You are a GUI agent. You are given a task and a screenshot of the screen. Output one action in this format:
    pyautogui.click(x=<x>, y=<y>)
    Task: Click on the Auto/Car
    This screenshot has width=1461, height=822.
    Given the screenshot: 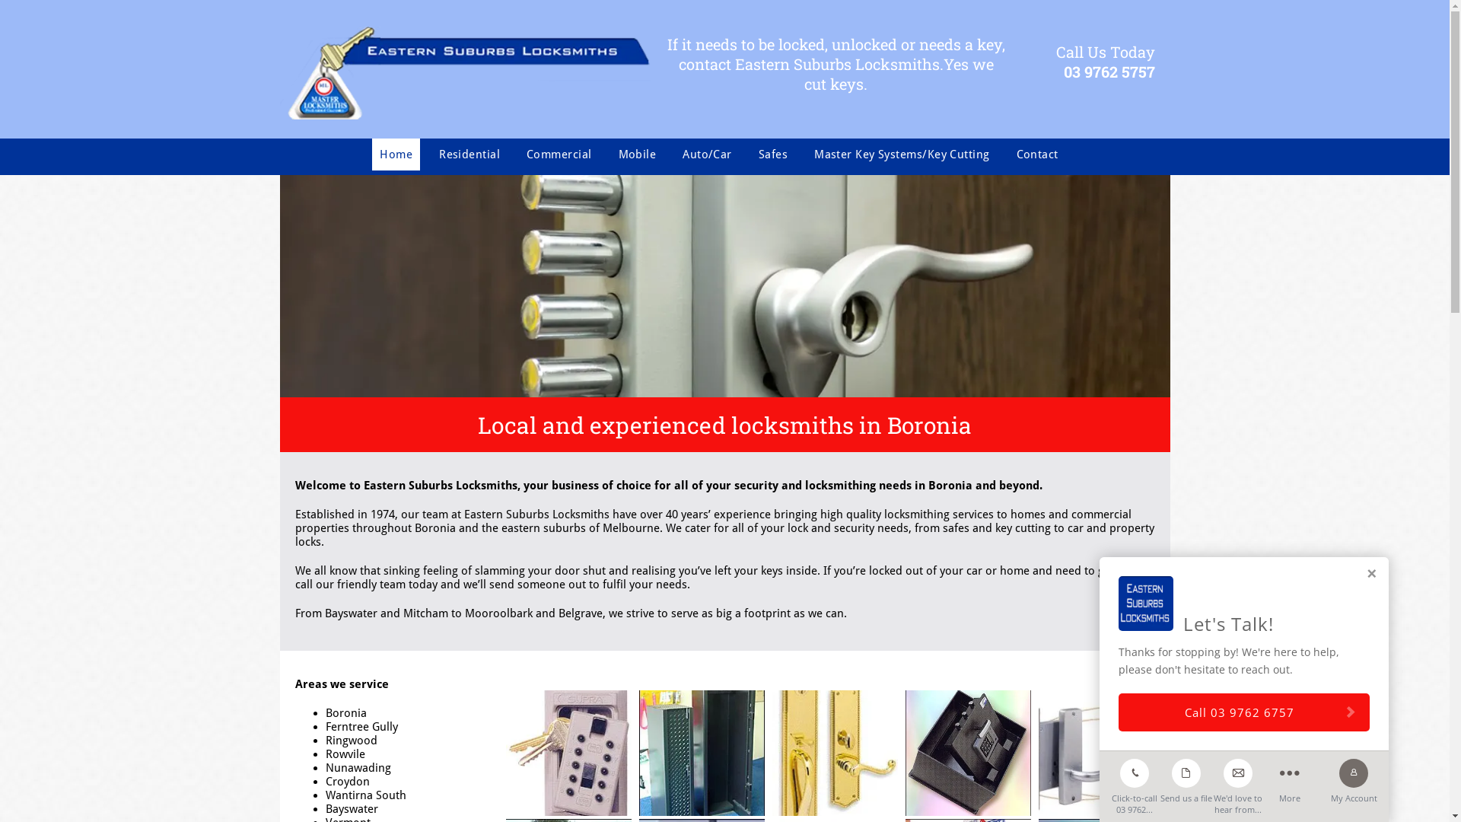 What is the action you would take?
    pyautogui.click(x=708, y=155)
    